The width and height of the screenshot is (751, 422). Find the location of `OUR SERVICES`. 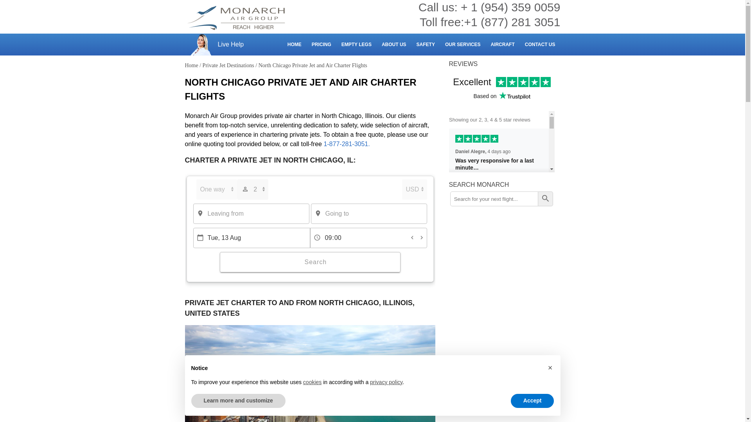

OUR SERVICES is located at coordinates (462, 45).